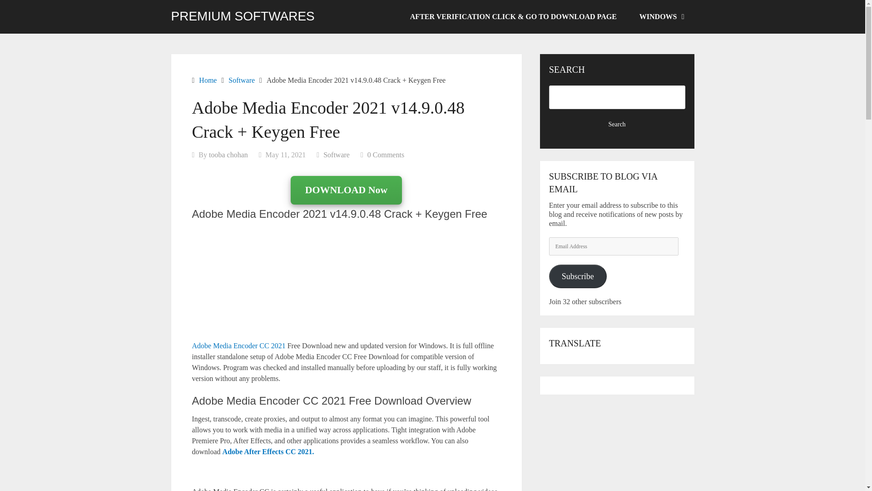  Describe the element at coordinates (238, 346) in the screenshot. I see `Adobe Media Encoder CC 2021` at that location.